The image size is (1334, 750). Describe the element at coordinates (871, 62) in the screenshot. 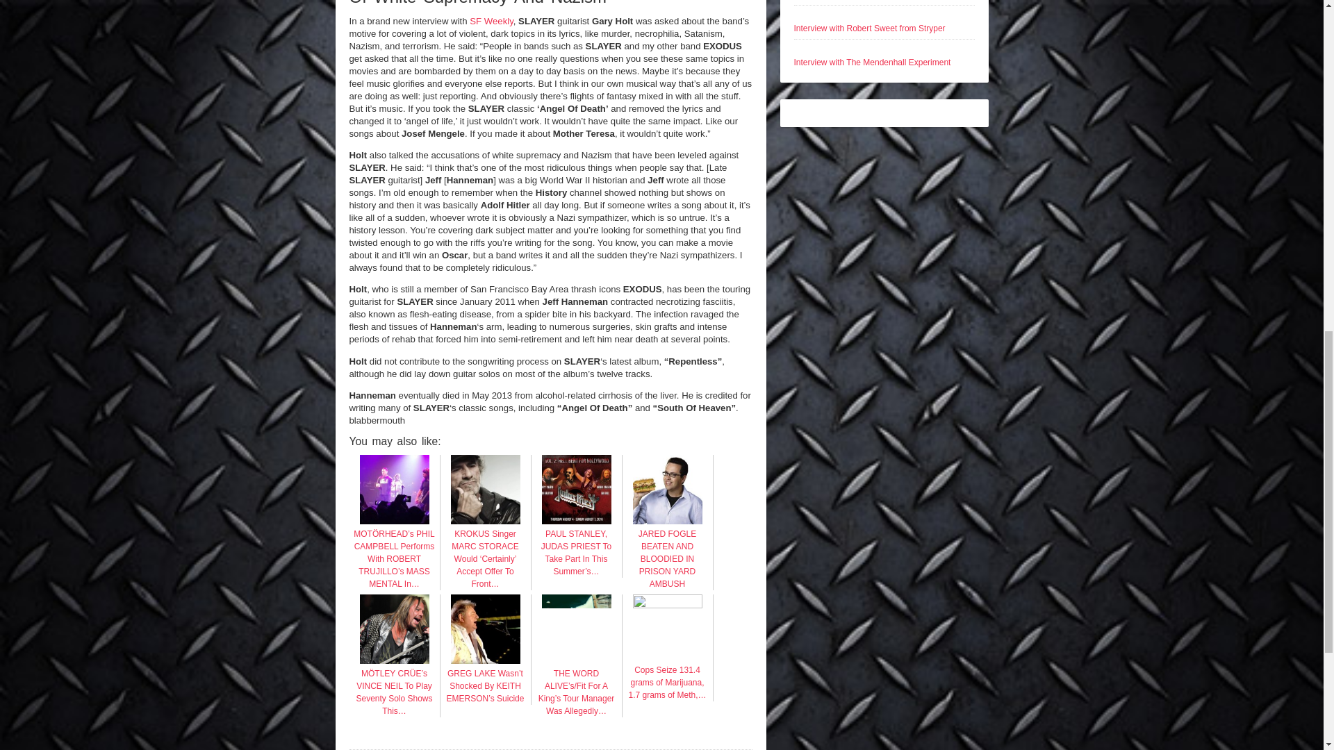

I see `Interview with The Mendenhall Experiment` at that location.